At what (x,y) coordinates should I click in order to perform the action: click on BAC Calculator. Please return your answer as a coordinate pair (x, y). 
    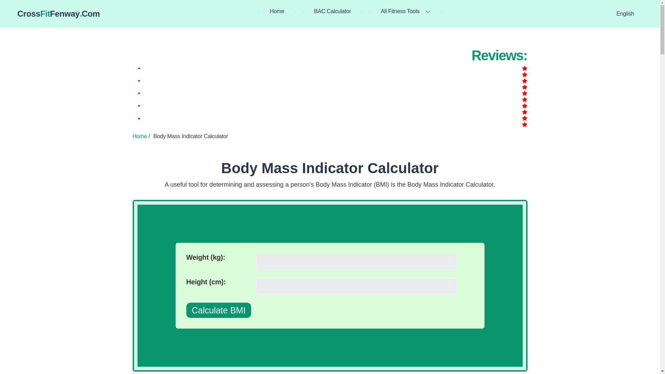
    Looking at the image, I should click on (332, 11).